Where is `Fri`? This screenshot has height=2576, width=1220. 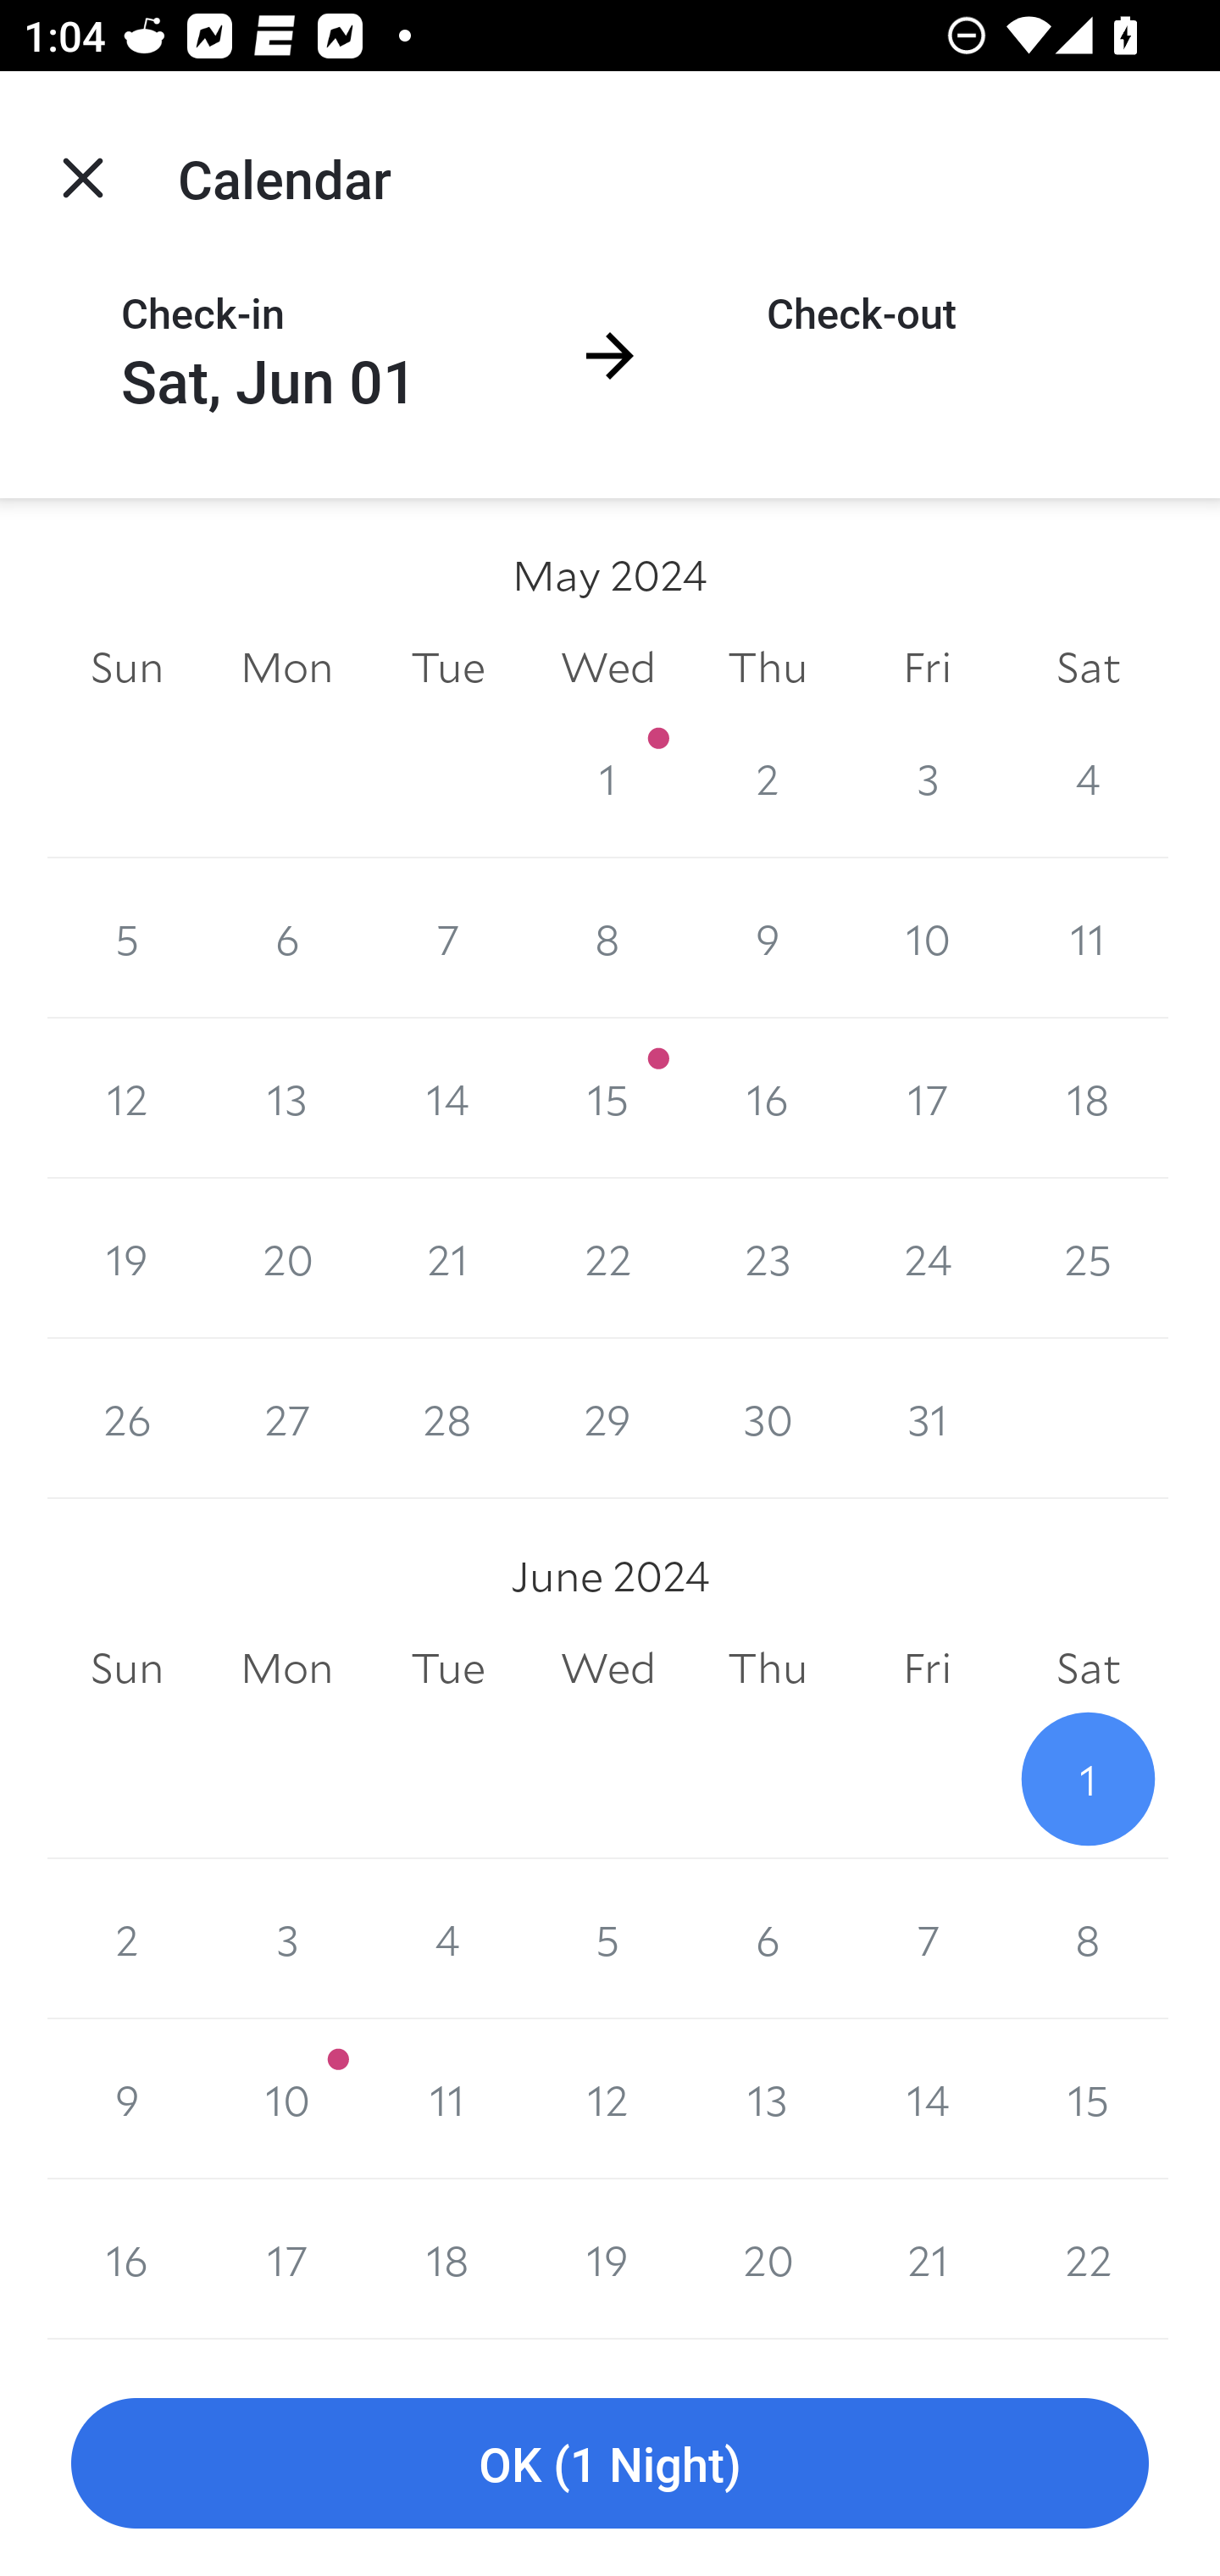
Fri is located at coordinates (927, 666).